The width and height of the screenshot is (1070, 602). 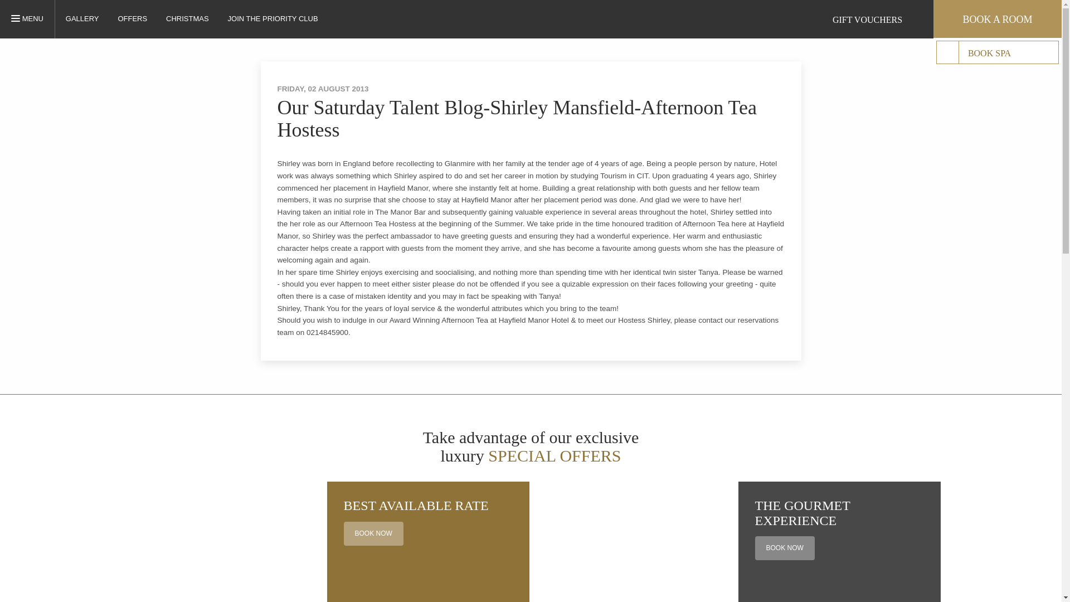 What do you see at coordinates (132, 18) in the screenshot?
I see `Gift Vouchers` at bounding box center [132, 18].